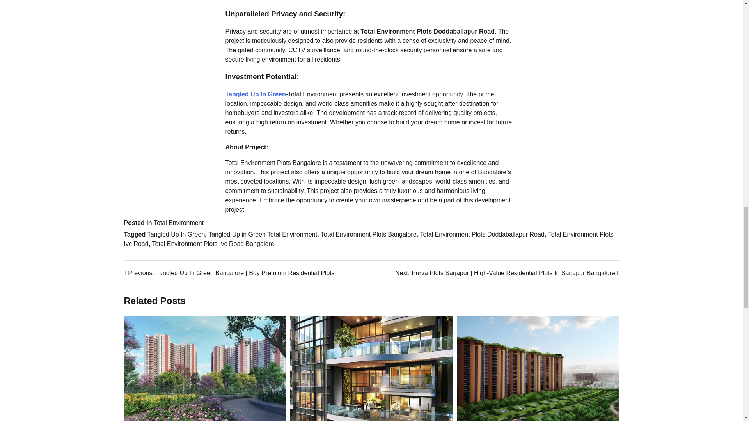 This screenshot has height=421, width=749. I want to click on Total Environment Plots Ivc Road Bangalore, so click(213, 243).